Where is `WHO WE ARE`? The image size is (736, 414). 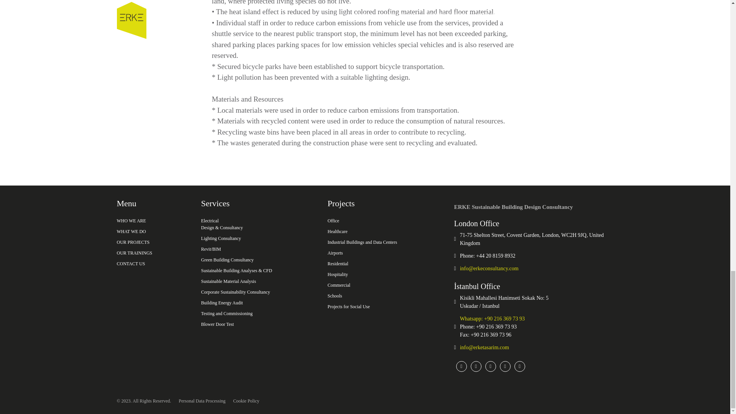
WHO WE ARE is located at coordinates (154, 220).